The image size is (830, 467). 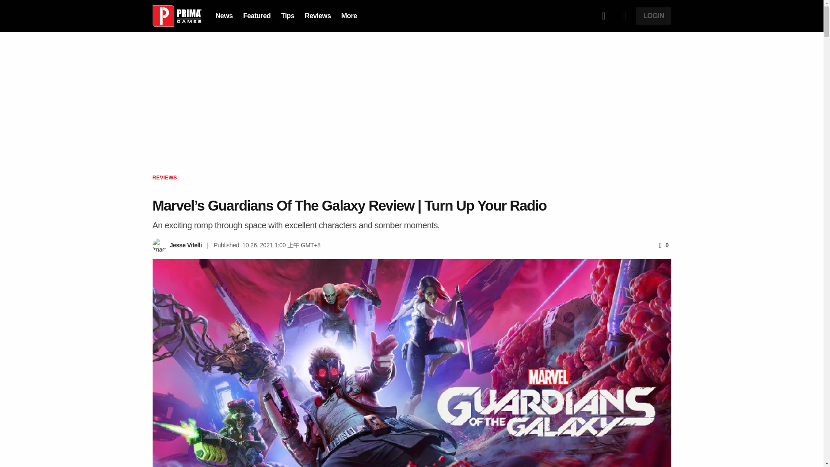 I want to click on Reviews, so click(x=318, y=16).